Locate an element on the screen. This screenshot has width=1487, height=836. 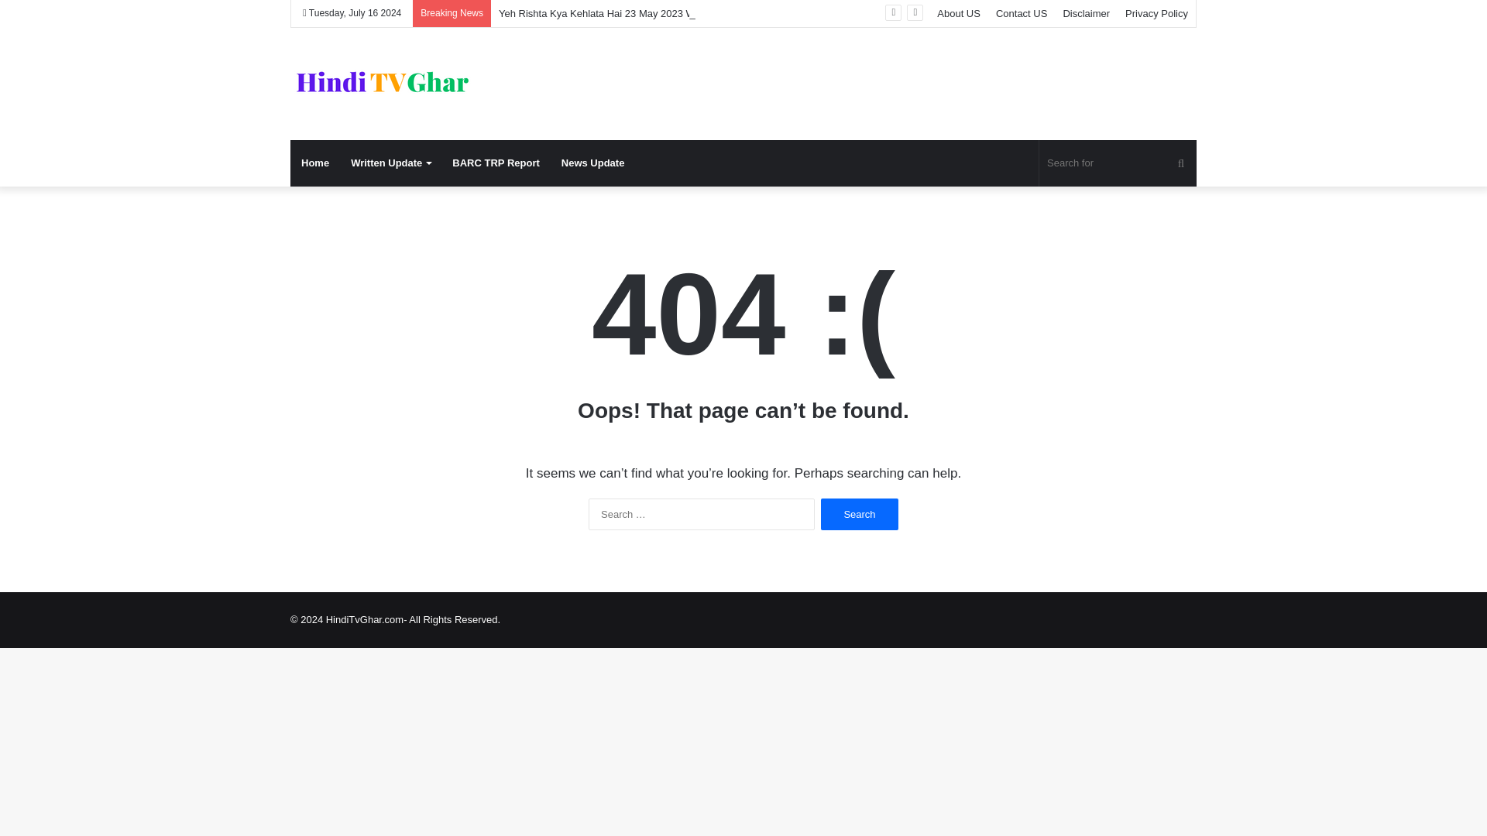
Privacy Policy is located at coordinates (1156, 13).